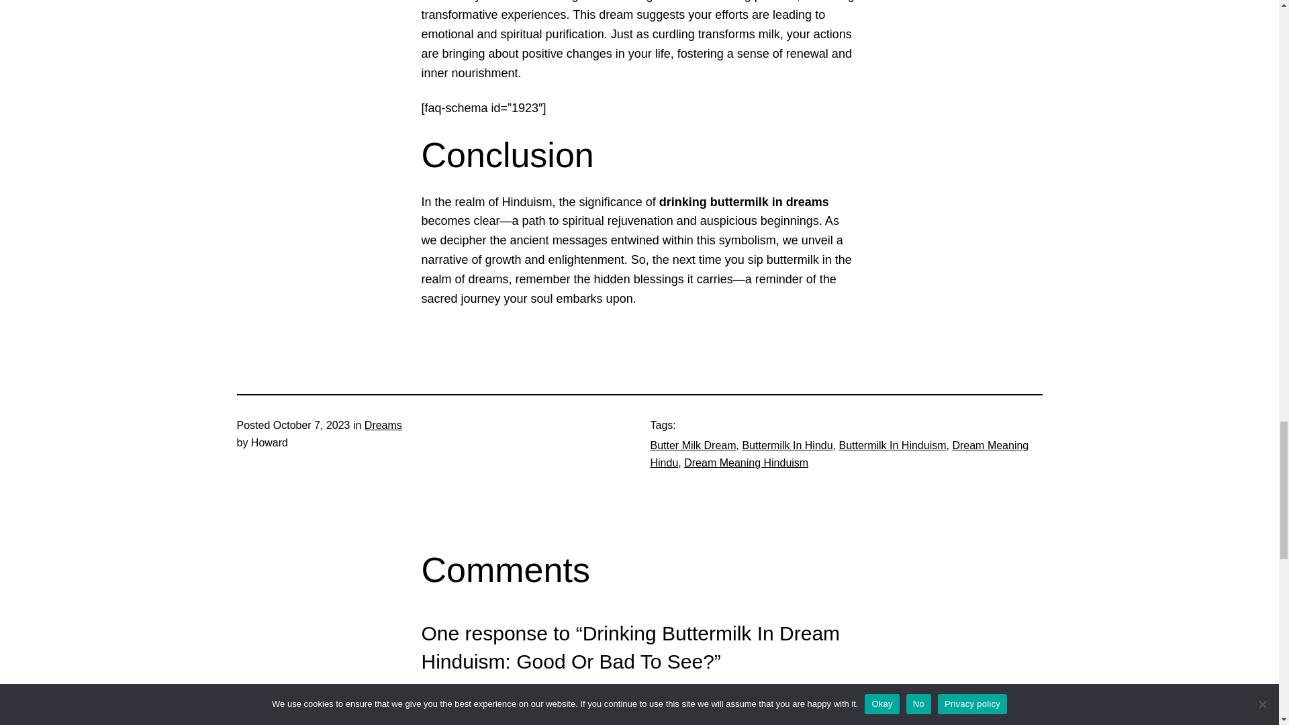  Describe the element at coordinates (839, 454) in the screenshot. I see `Dream Meaning Hindu` at that location.